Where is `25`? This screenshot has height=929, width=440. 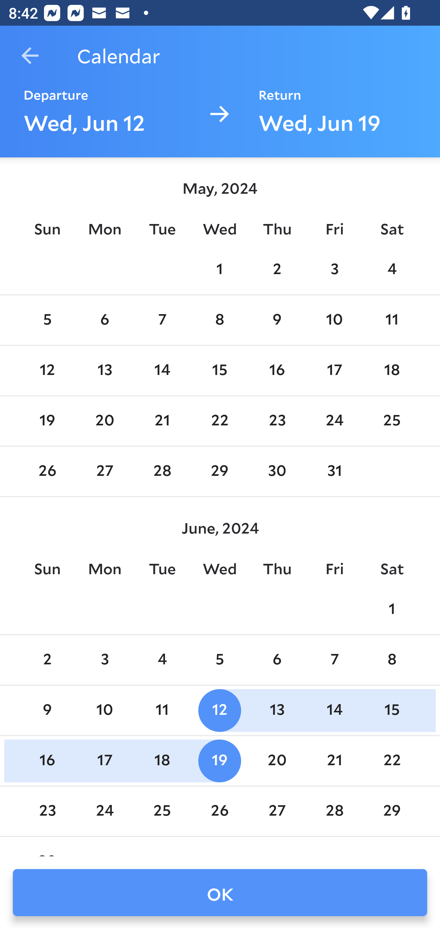
25 is located at coordinates (162, 811).